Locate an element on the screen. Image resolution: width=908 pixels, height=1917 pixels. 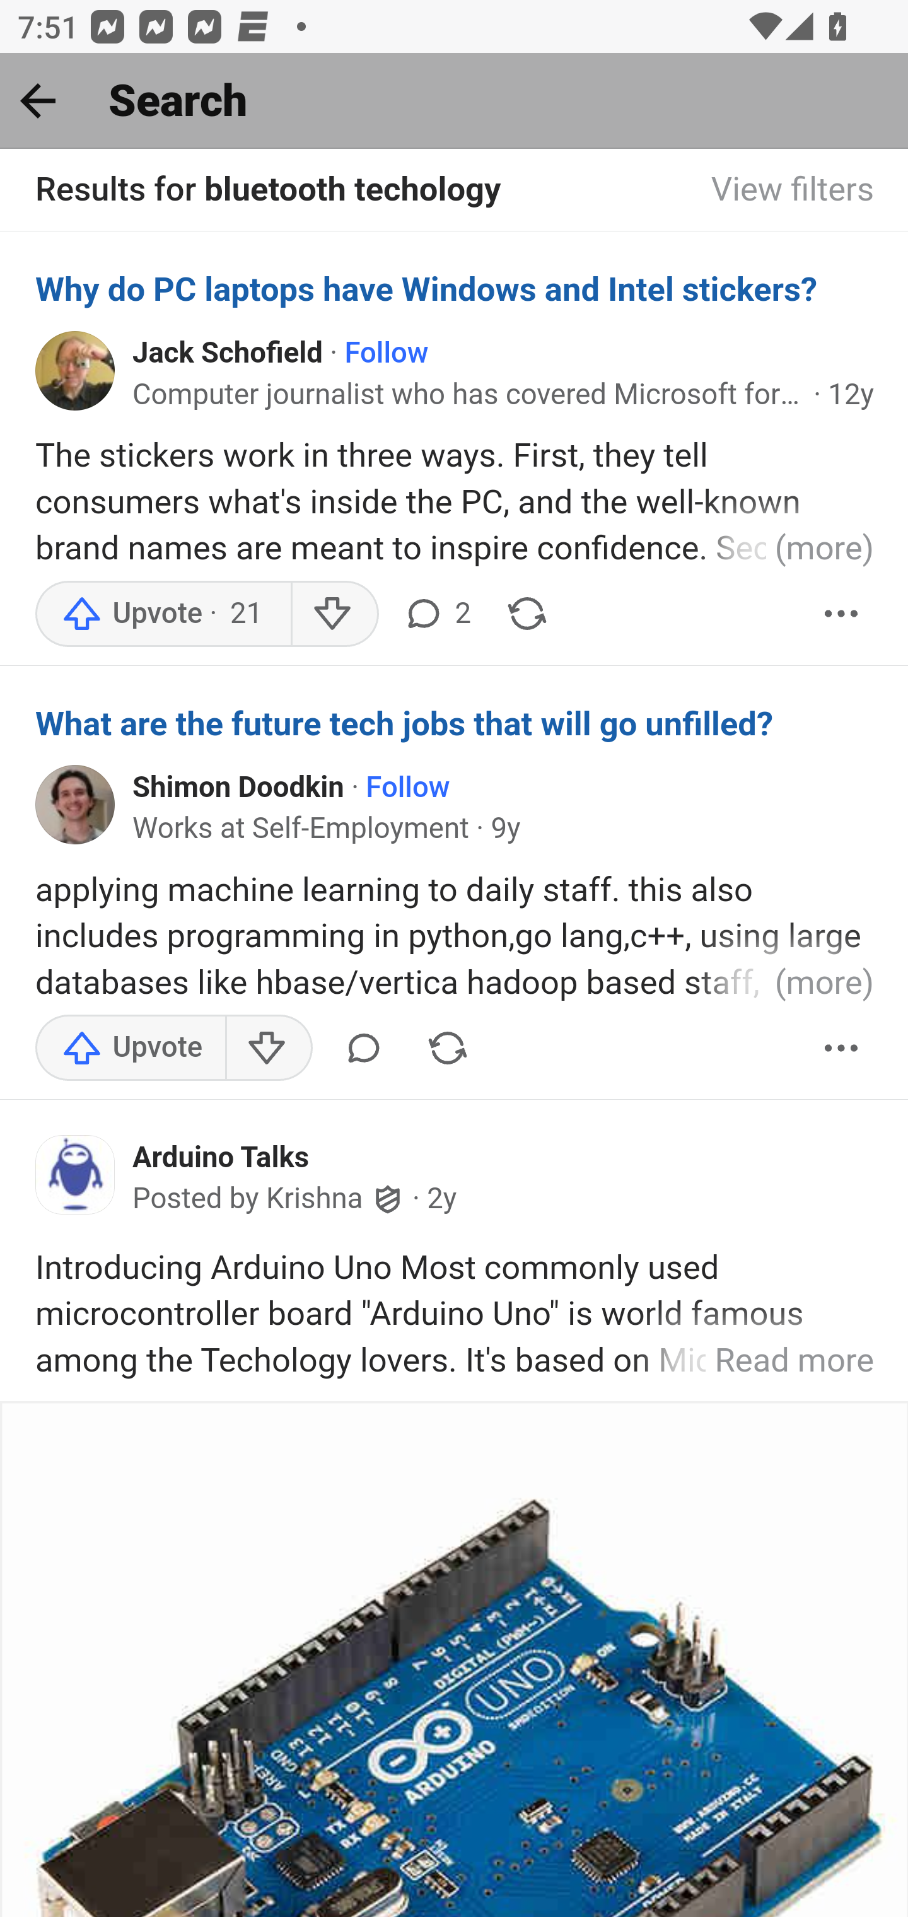
Back Search is located at coordinates (454, 102).